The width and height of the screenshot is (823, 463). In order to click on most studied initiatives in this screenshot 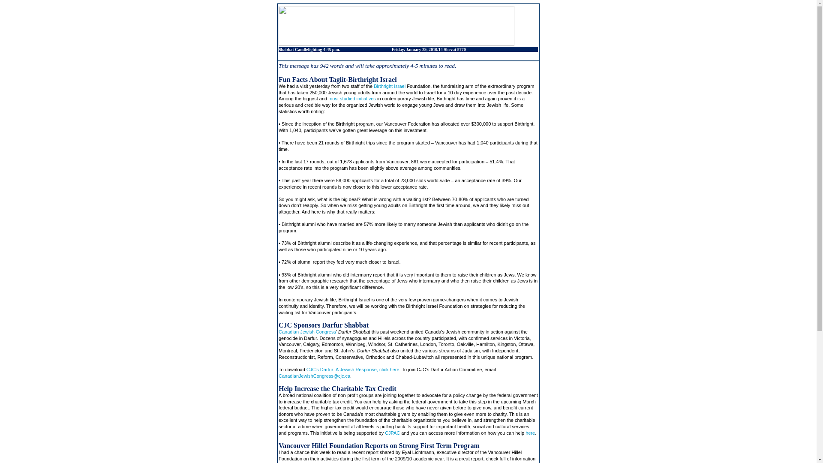, I will do `click(352, 99)`.